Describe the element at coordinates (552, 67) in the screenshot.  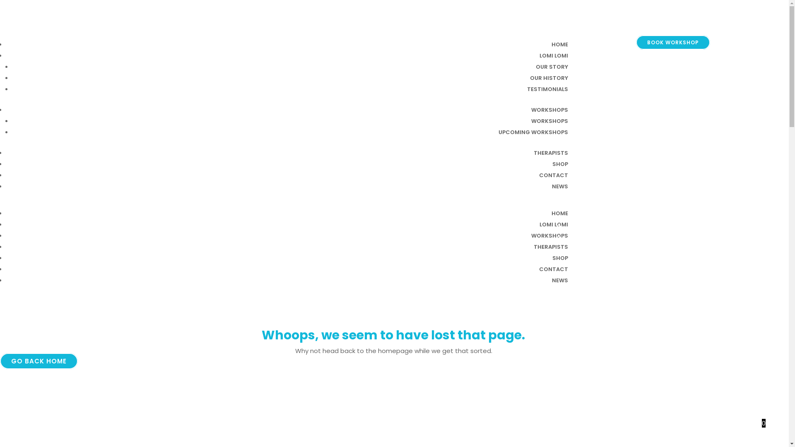
I see `OUR STORY` at that location.